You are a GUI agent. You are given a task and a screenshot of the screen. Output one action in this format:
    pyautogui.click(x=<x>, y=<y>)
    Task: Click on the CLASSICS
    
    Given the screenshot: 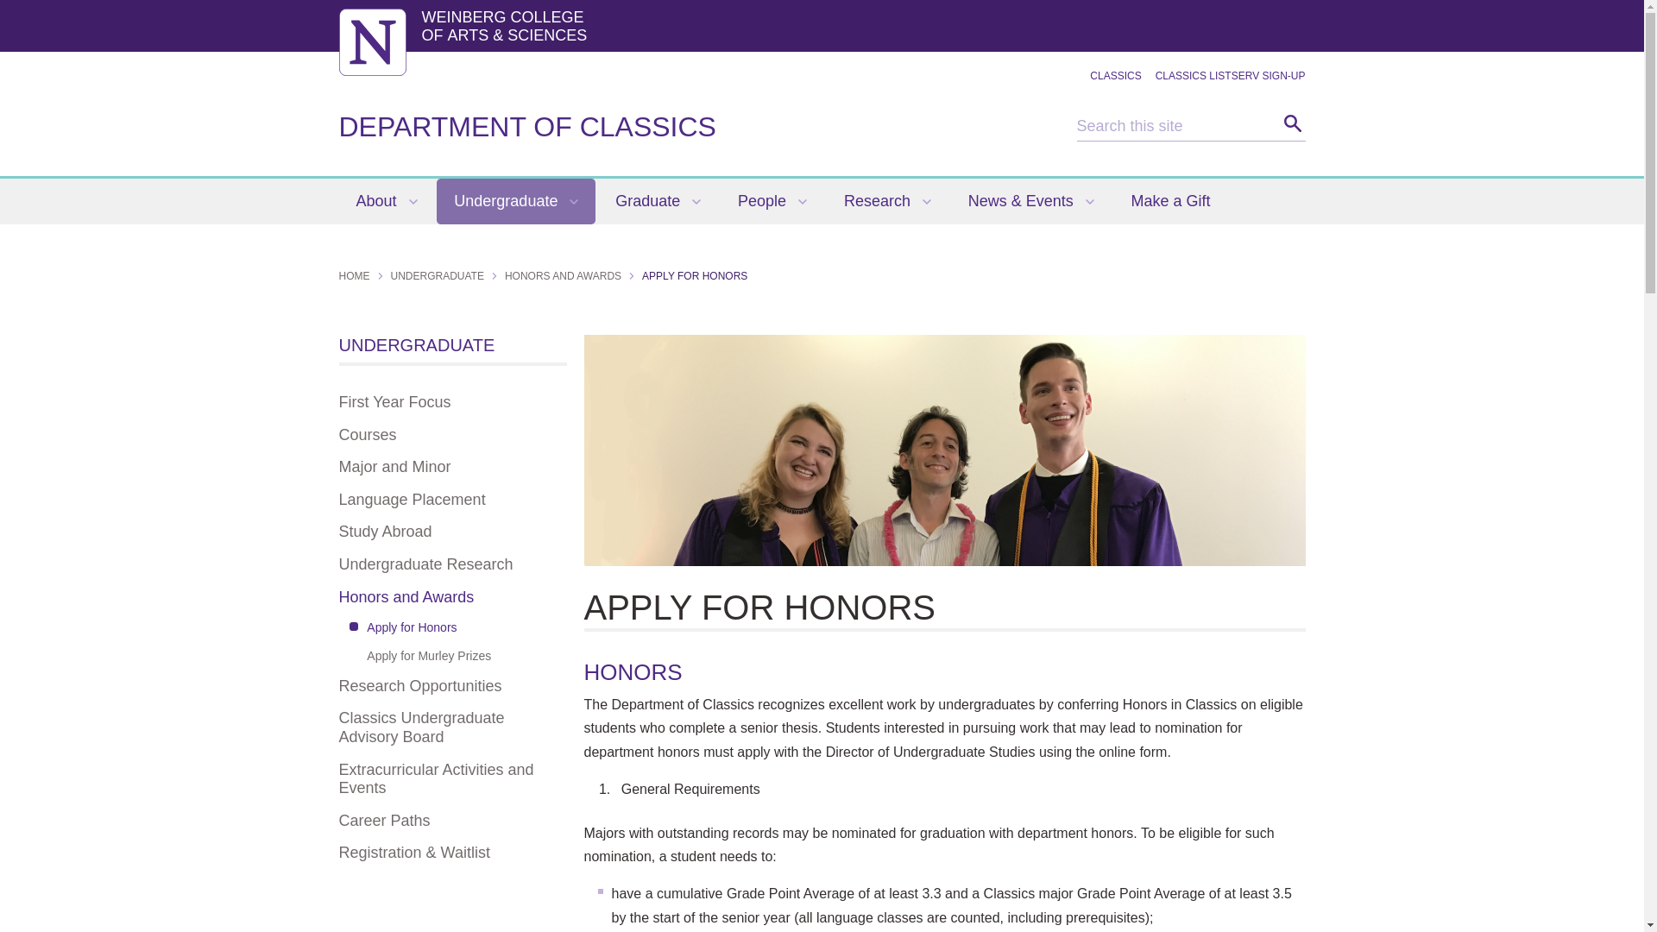 What is the action you would take?
    pyautogui.click(x=1115, y=76)
    